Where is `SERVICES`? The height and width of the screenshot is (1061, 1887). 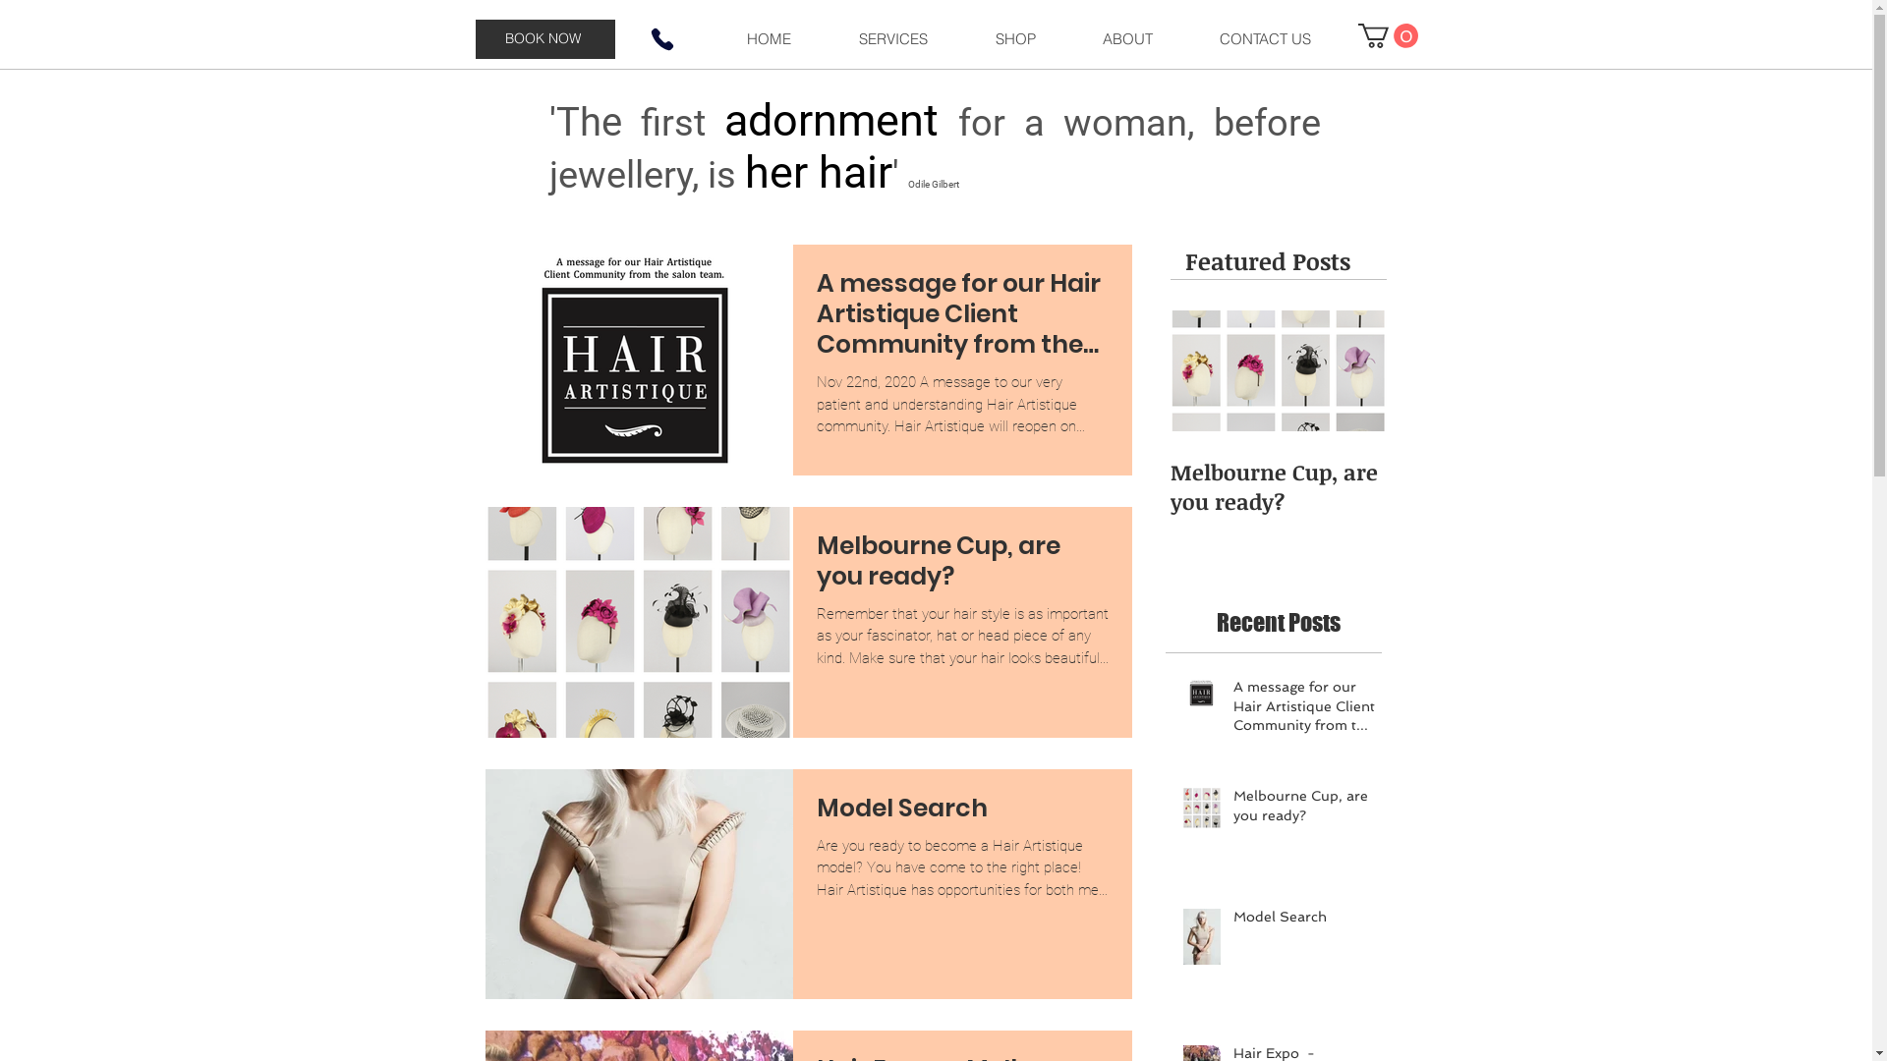 SERVICES is located at coordinates (892, 39).